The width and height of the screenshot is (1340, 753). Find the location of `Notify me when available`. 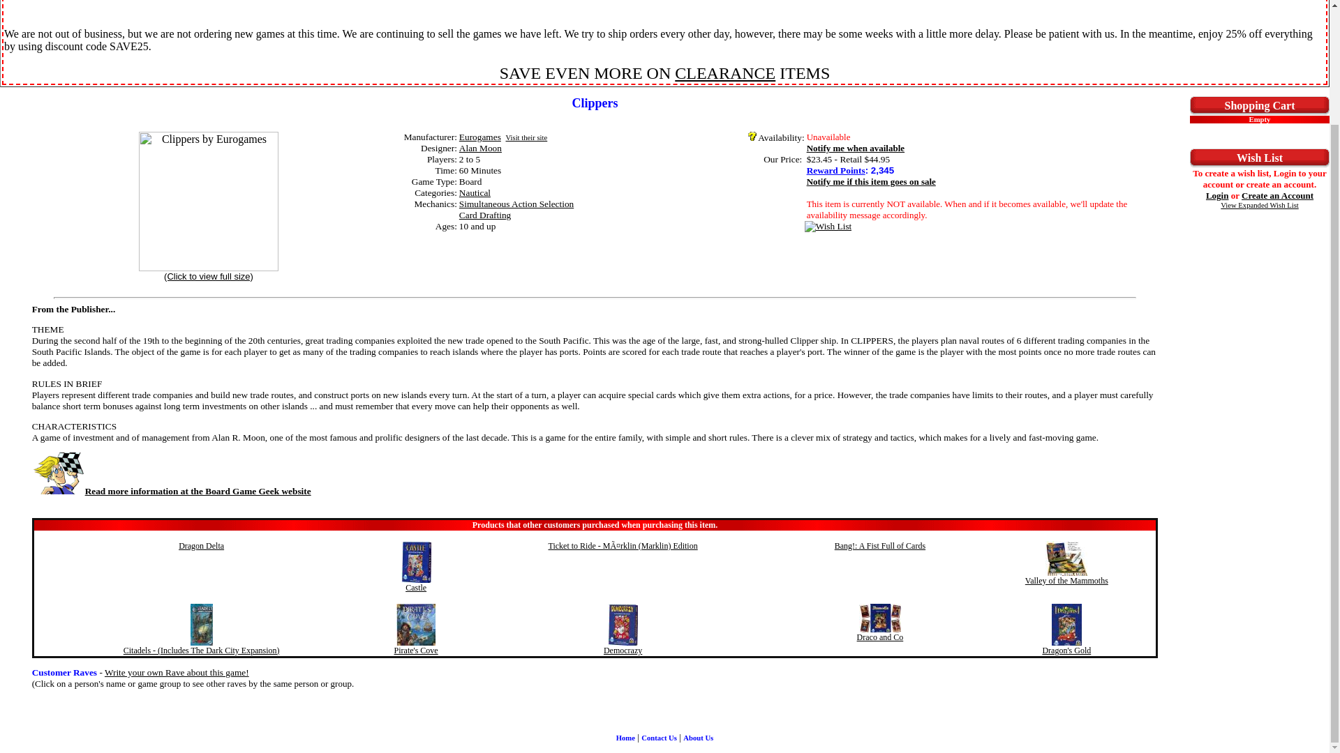

Notify me when available is located at coordinates (856, 148).